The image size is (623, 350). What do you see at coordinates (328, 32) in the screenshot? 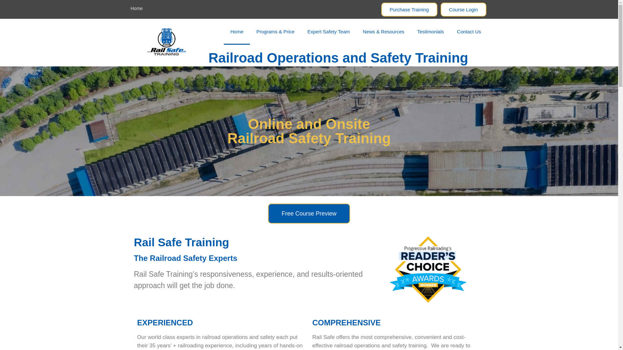
I see `Expert Safety Team` at bounding box center [328, 32].